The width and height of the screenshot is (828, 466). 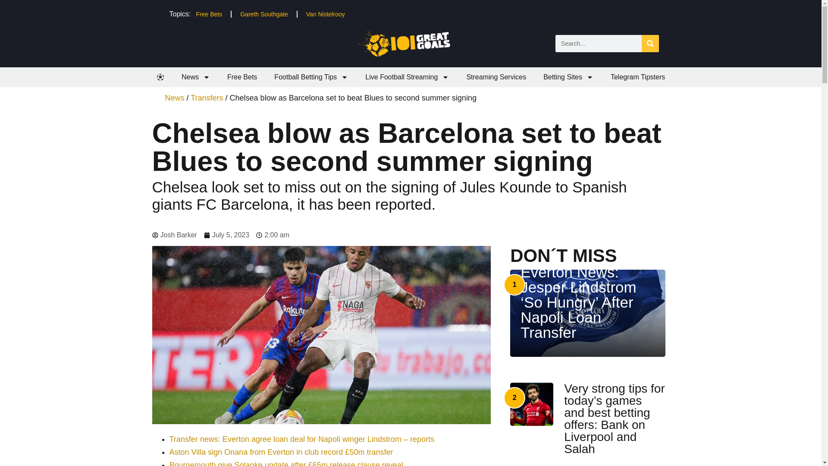 What do you see at coordinates (407, 77) in the screenshot?
I see `Live Football Streaming` at bounding box center [407, 77].